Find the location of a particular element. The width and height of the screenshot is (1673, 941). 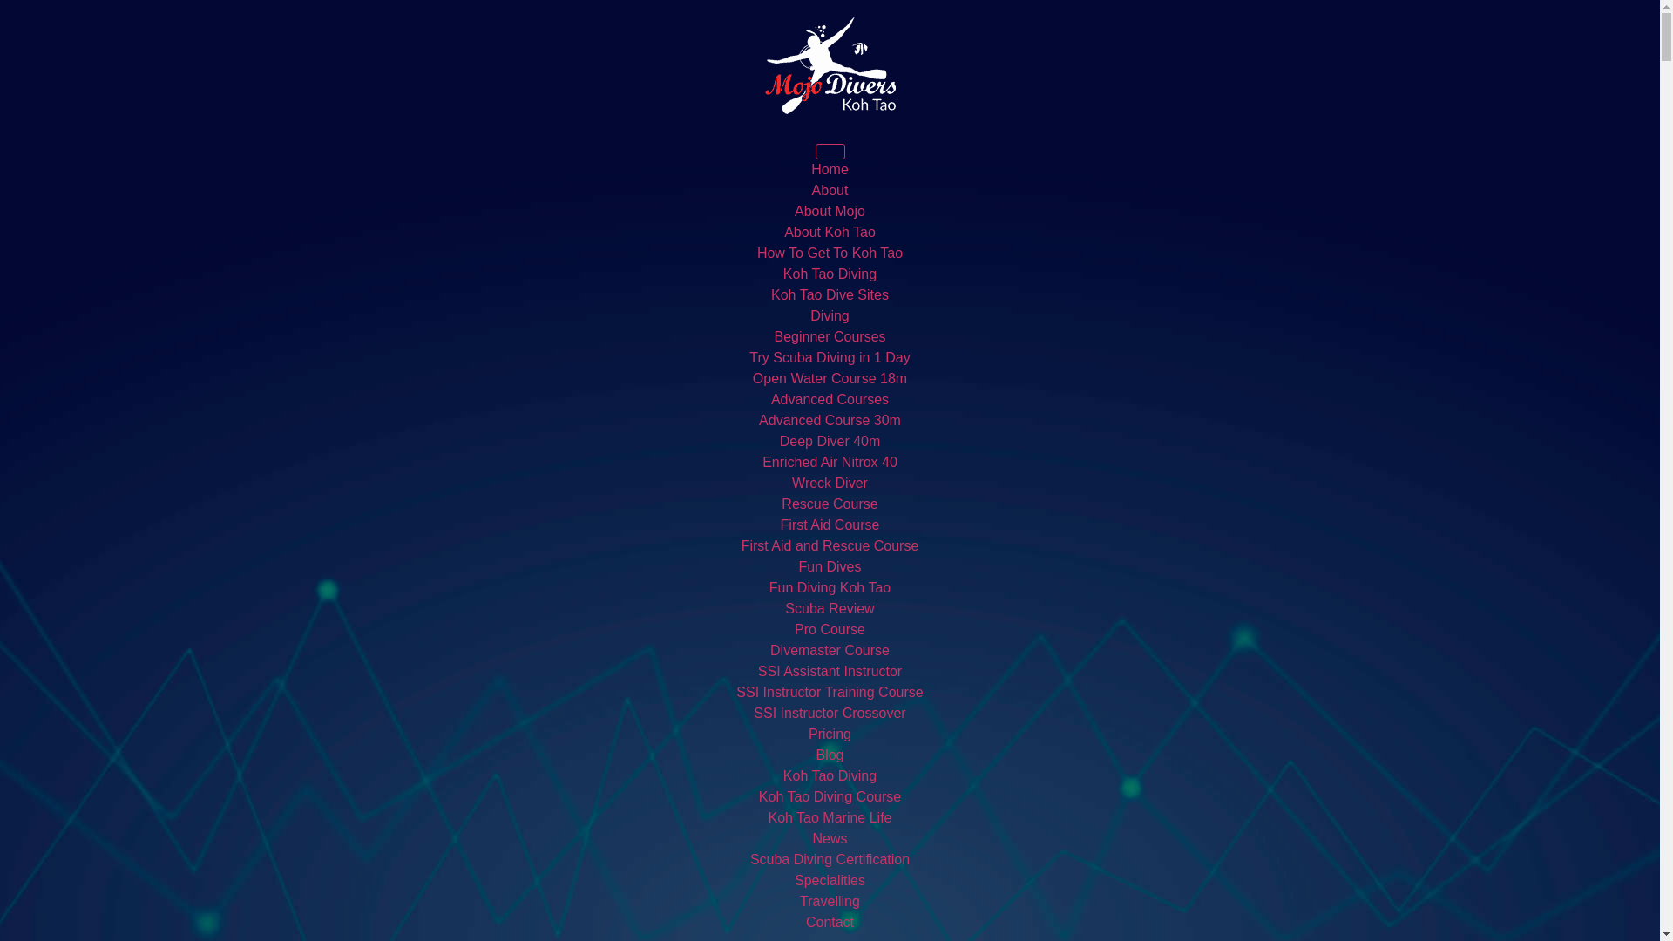

Advanced Course 30m is located at coordinates (830, 420).